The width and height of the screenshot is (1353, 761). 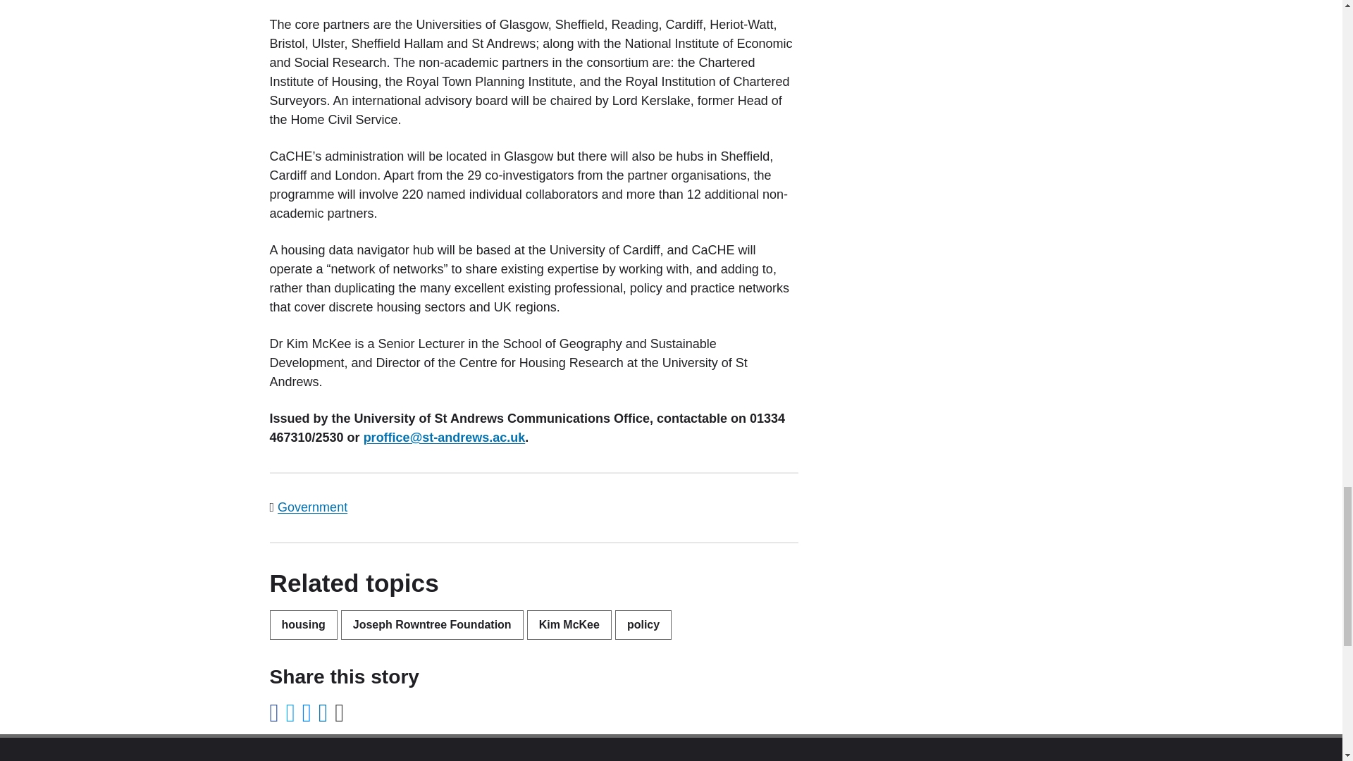 What do you see at coordinates (569, 625) in the screenshot?
I see `Kim McKee` at bounding box center [569, 625].